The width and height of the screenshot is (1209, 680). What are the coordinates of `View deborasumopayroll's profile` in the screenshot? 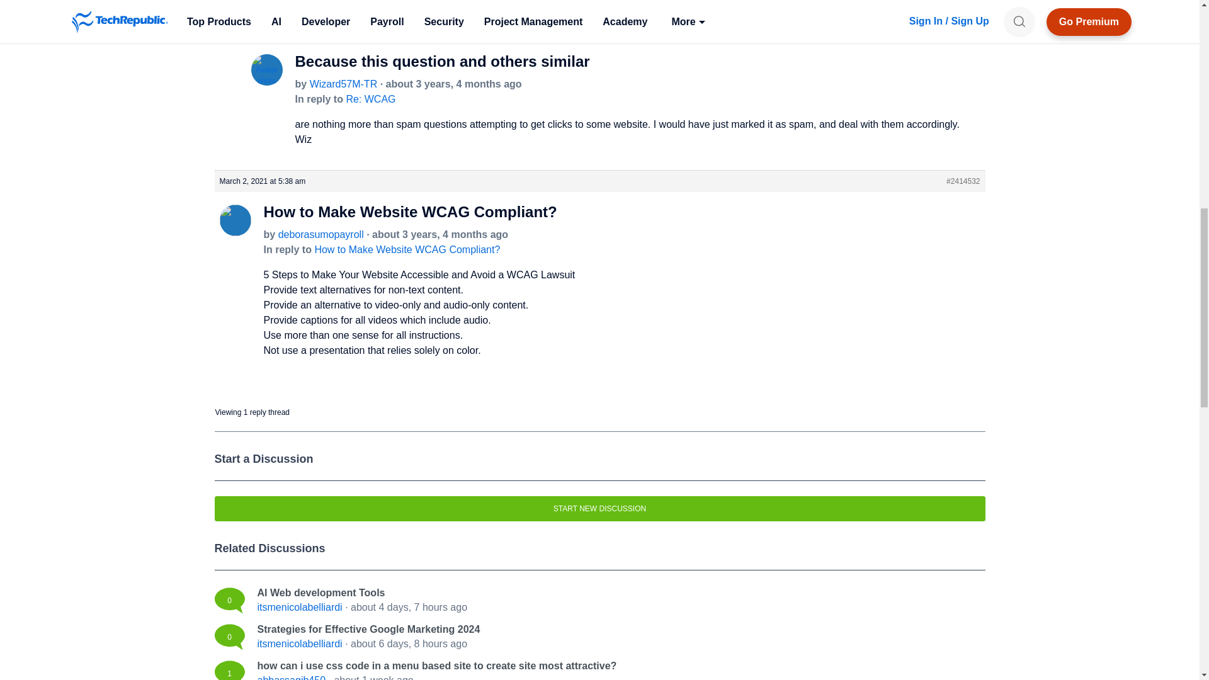 It's located at (234, 230).